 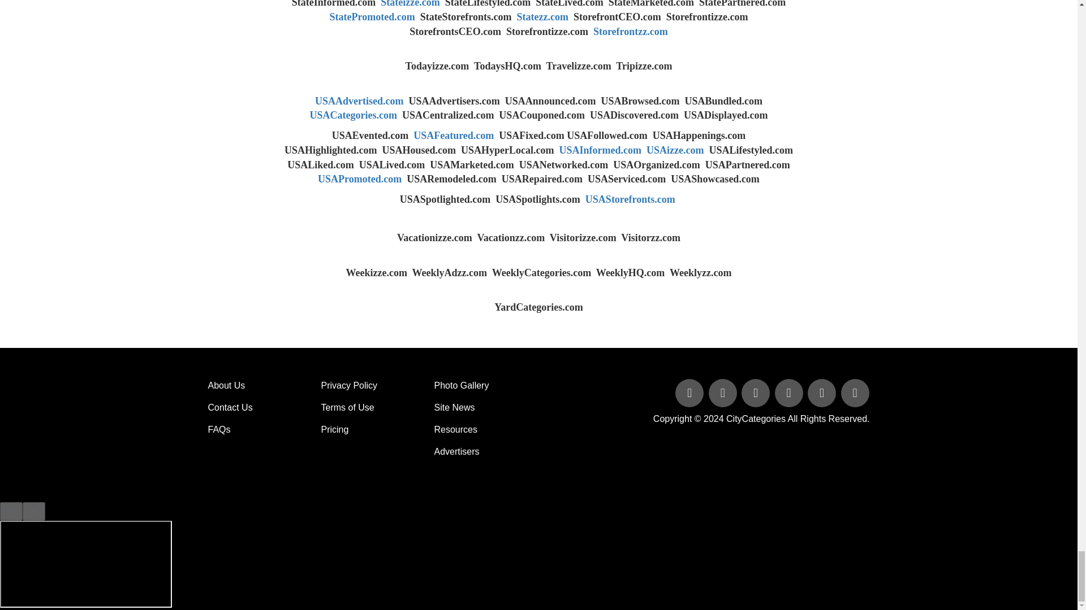 I want to click on Follow Us on You Tube, so click(x=790, y=394).